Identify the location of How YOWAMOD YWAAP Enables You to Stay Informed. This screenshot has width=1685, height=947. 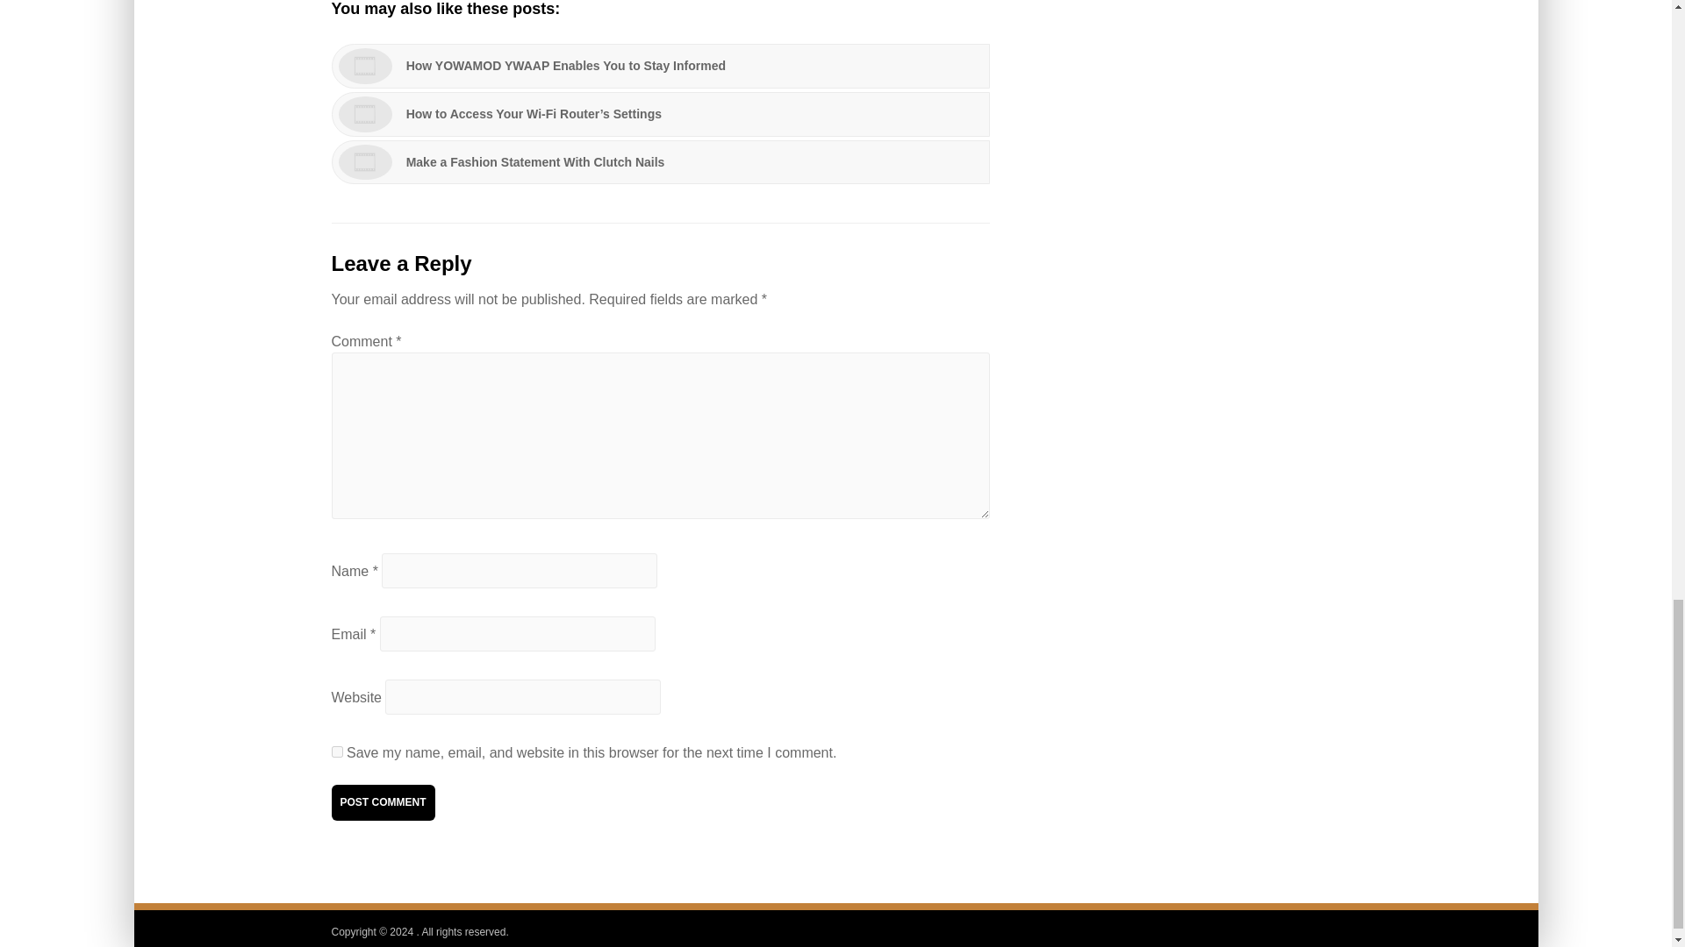
(661, 66).